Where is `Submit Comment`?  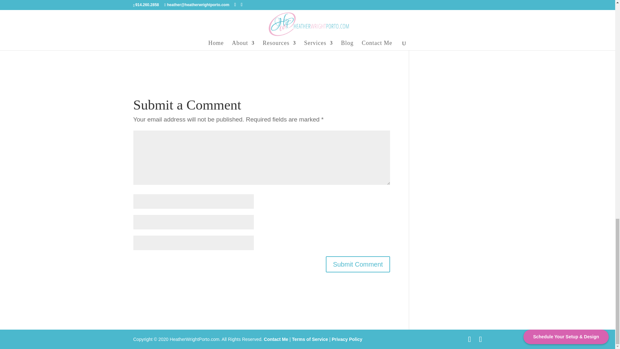 Submit Comment is located at coordinates (358, 264).